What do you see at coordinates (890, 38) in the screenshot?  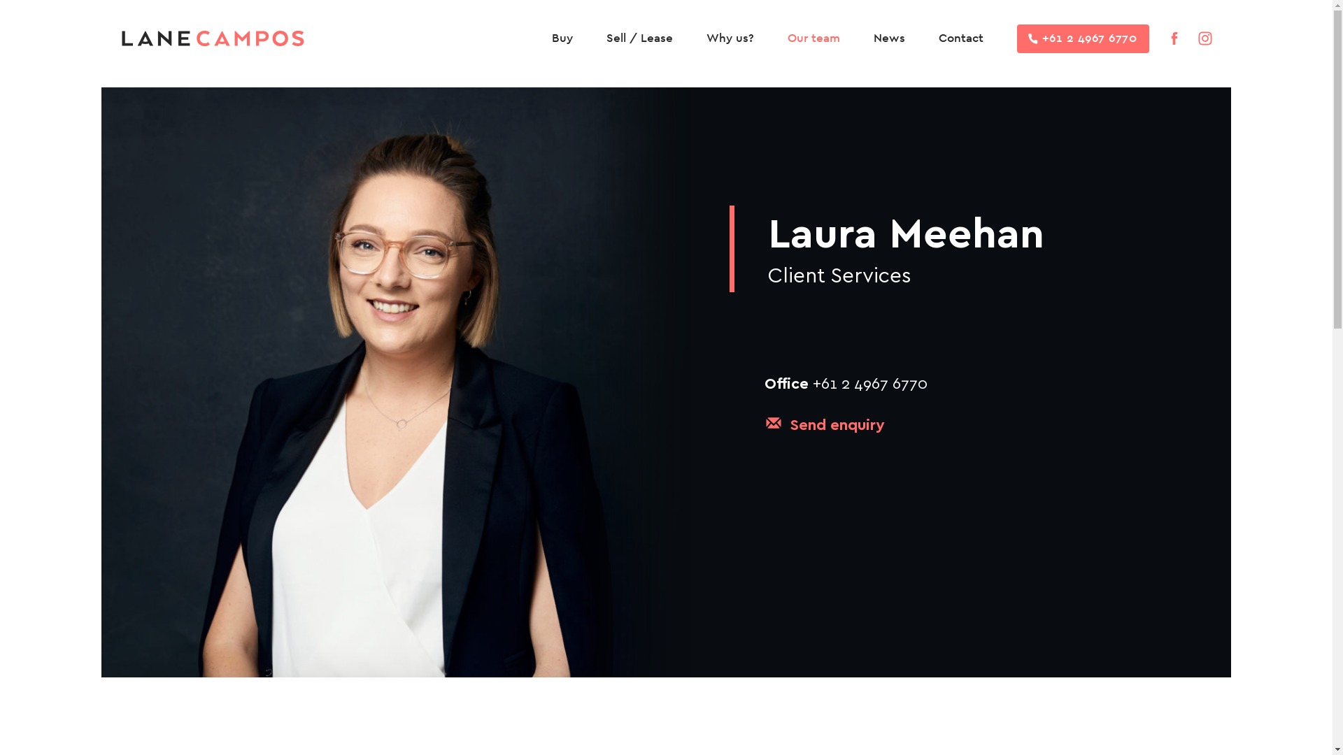 I see `News` at bounding box center [890, 38].